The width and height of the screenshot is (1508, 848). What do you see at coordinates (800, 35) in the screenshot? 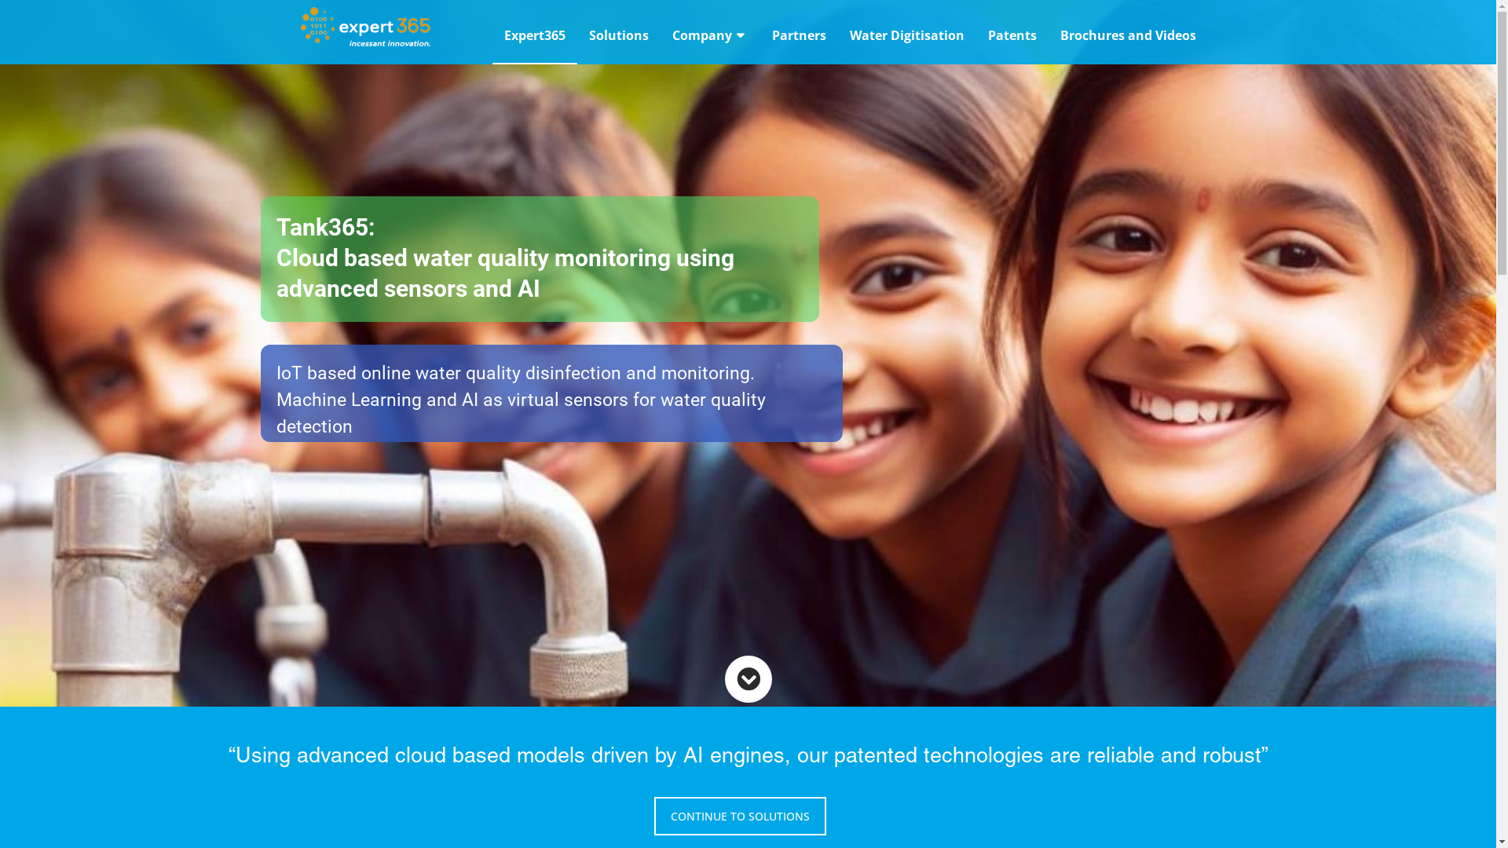
I see `Partners` at bounding box center [800, 35].